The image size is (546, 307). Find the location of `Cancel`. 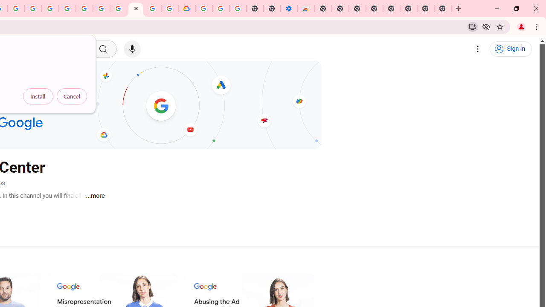

Cancel is located at coordinates (72, 96).